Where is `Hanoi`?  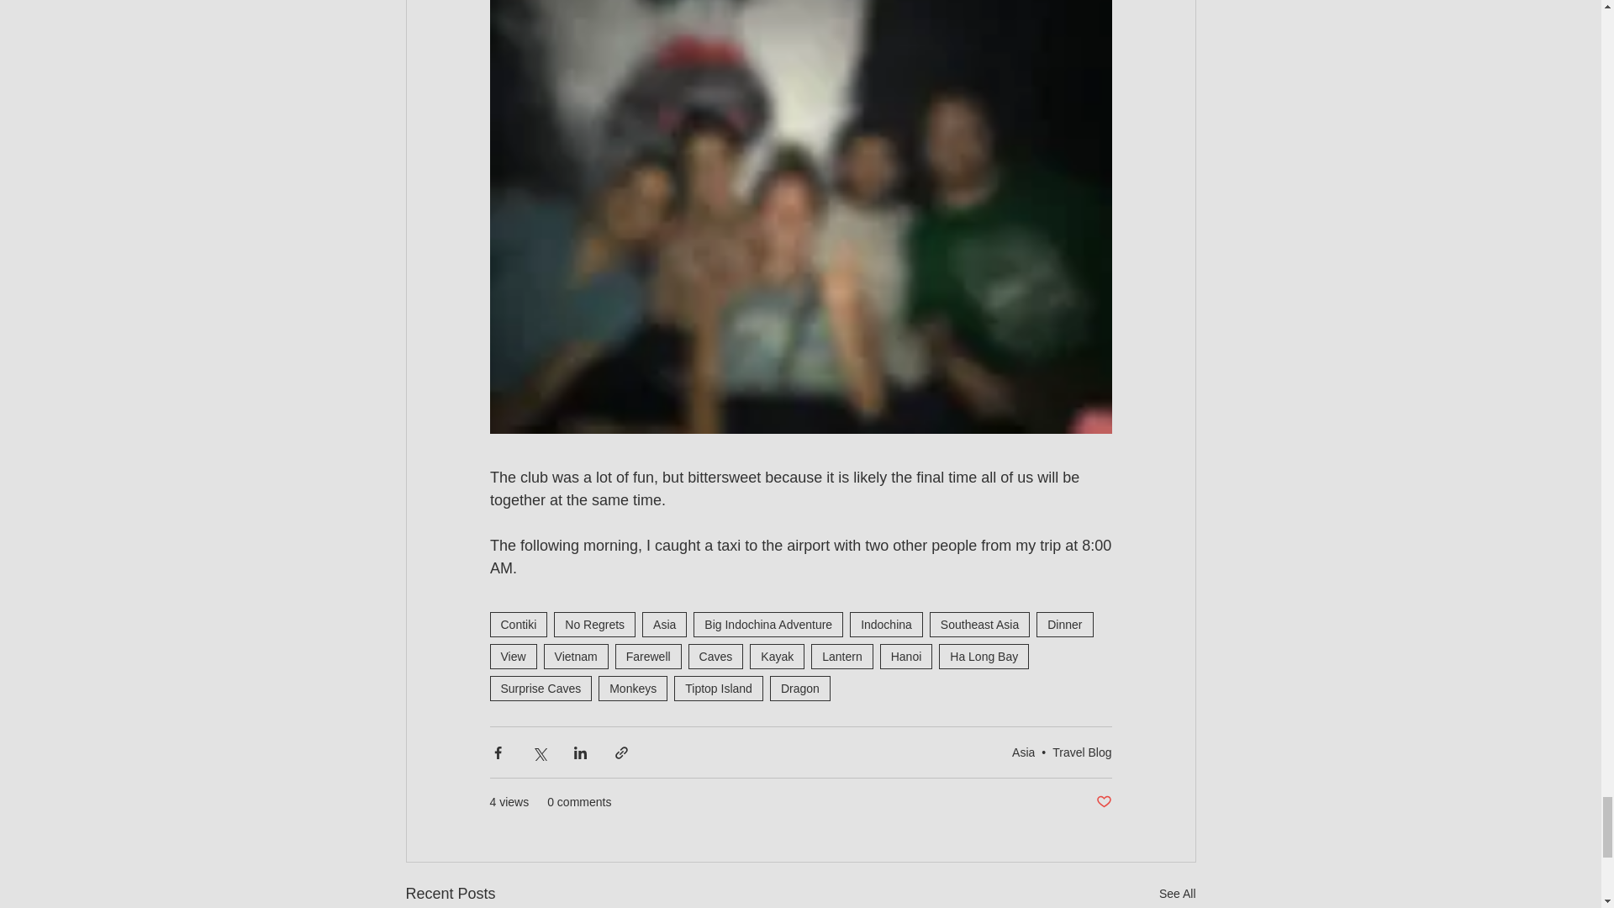 Hanoi is located at coordinates (906, 656).